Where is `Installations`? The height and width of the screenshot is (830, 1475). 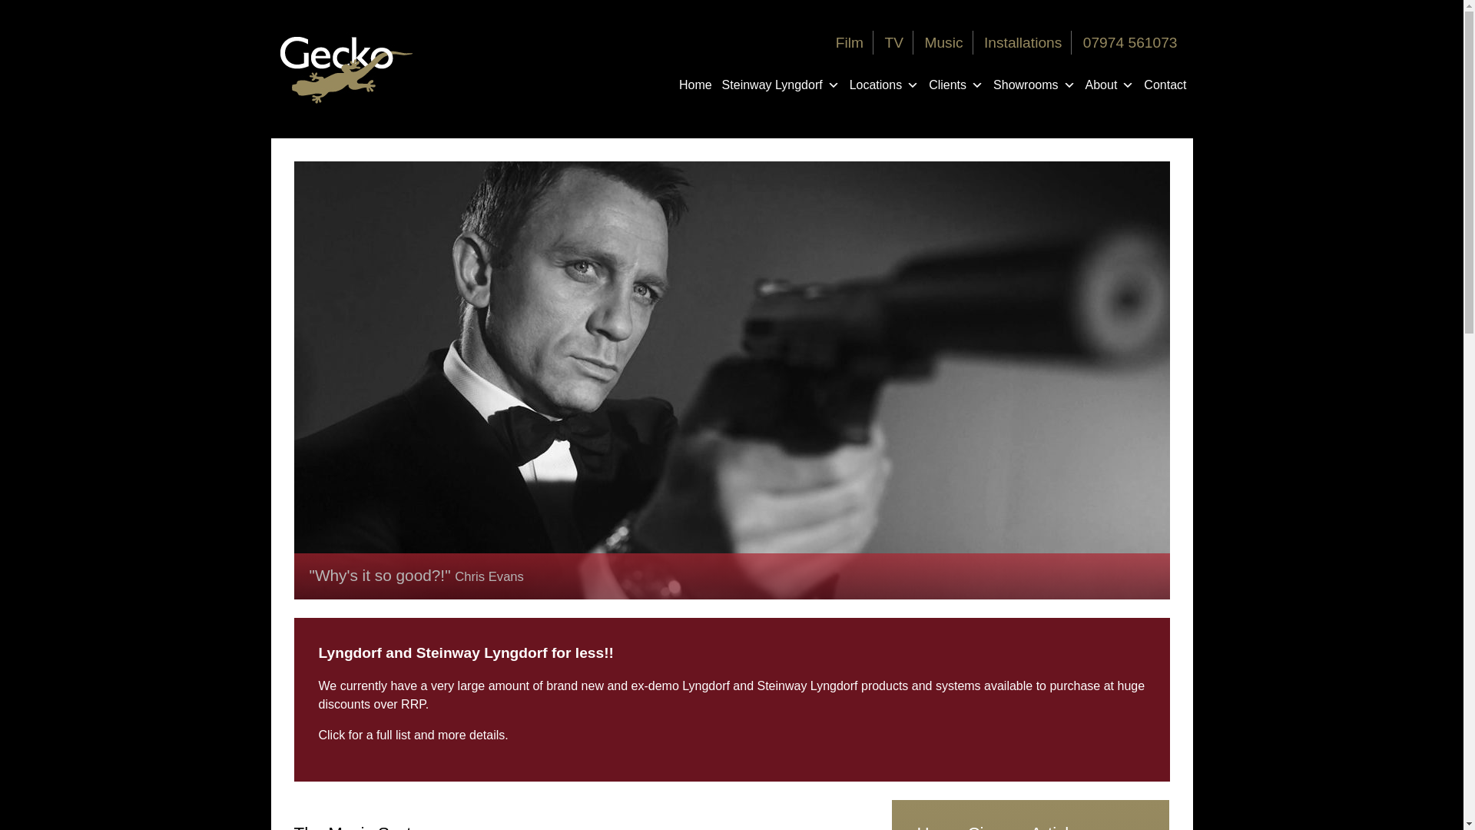
Installations is located at coordinates (1023, 42).